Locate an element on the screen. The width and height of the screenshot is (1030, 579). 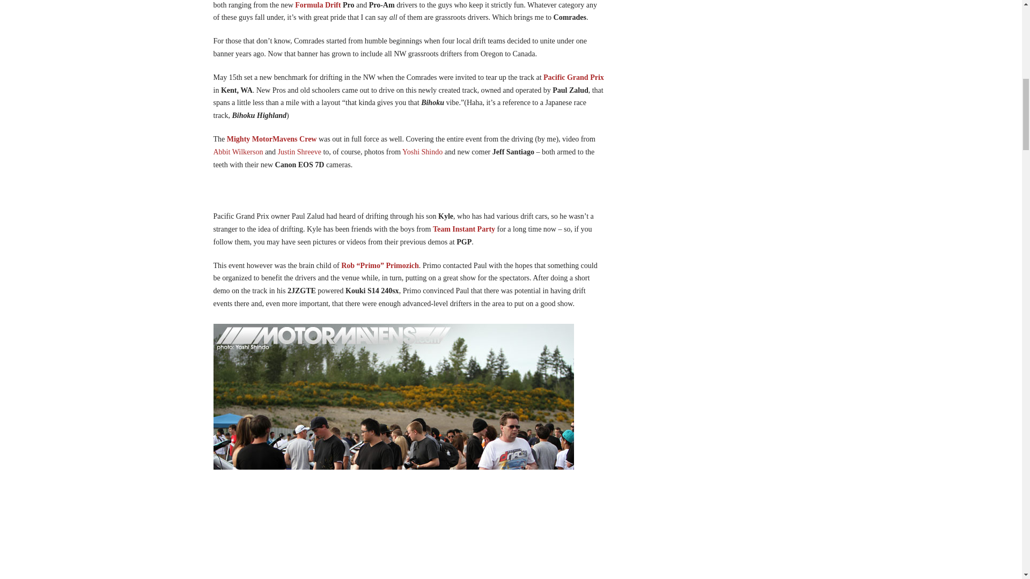
Justin Shreeve is located at coordinates (299, 152).